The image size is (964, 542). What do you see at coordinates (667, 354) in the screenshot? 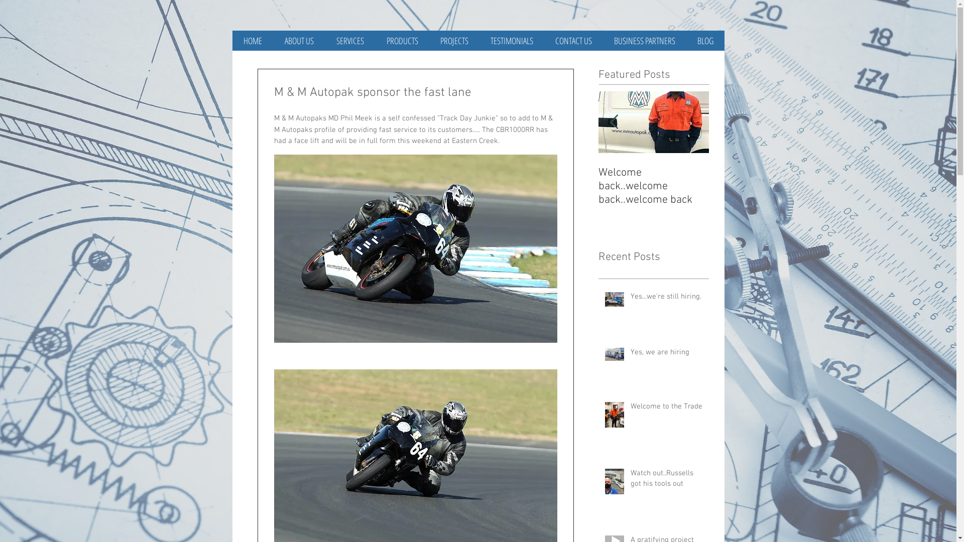
I see `Yes, we are hiring` at bounding box center [667, 354].